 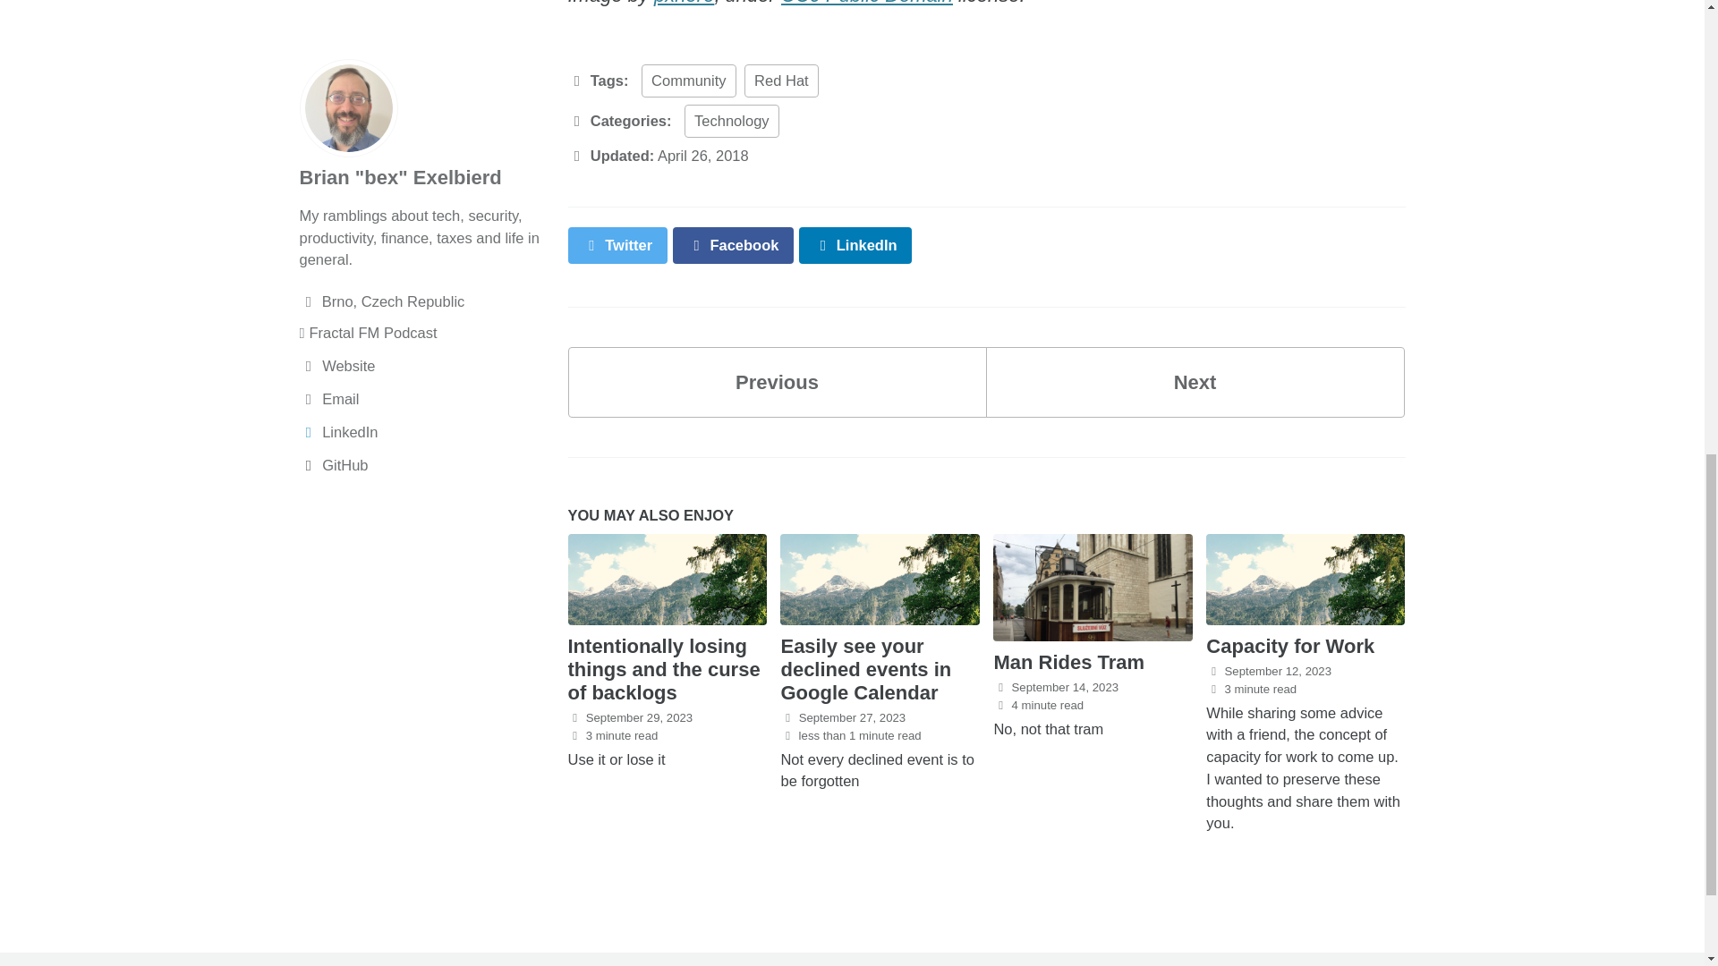 I want to click on Previous, so click(x=777, y=381).